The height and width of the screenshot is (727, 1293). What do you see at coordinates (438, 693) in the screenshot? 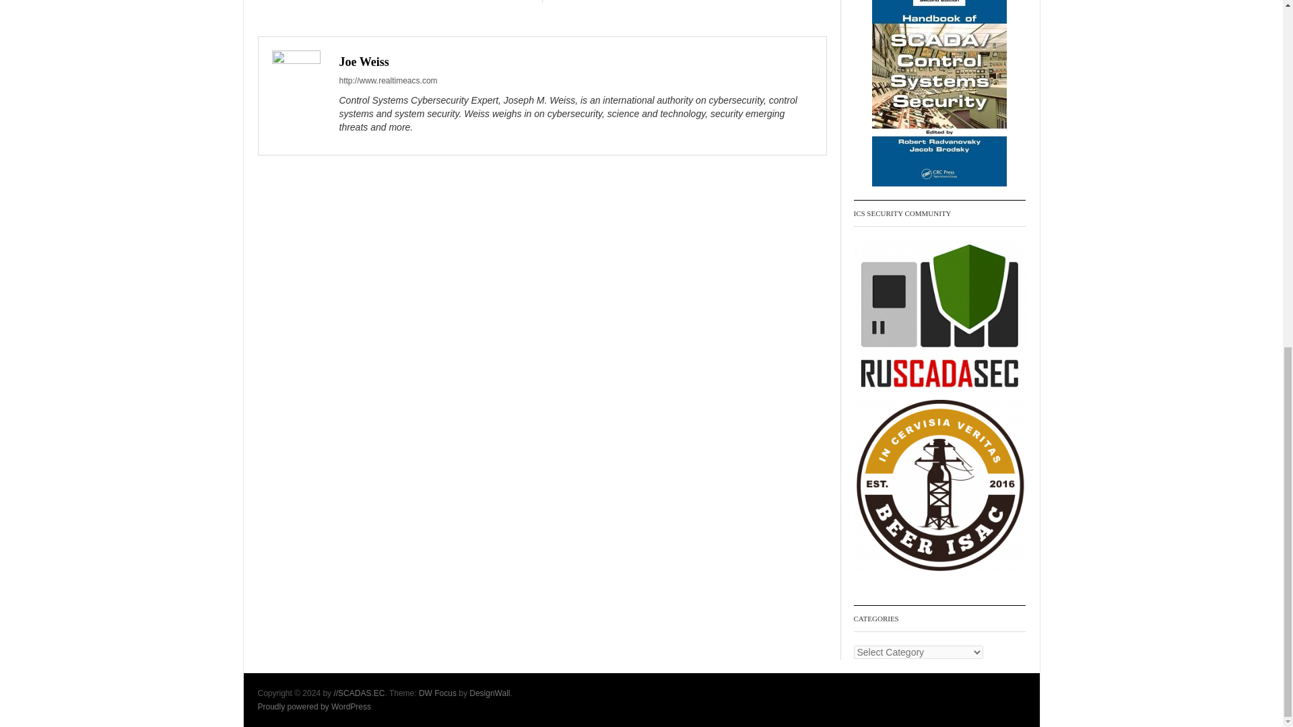
I see `DW Focus` at bounding box center [438, 693].